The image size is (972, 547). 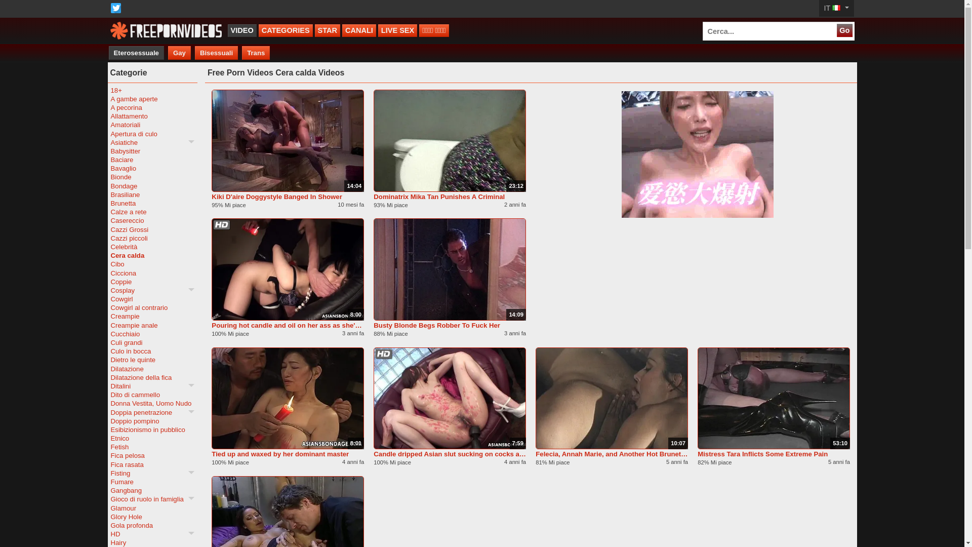 I want to click on Tied up and waxed by her dominant master, so click(x=288, y=454).